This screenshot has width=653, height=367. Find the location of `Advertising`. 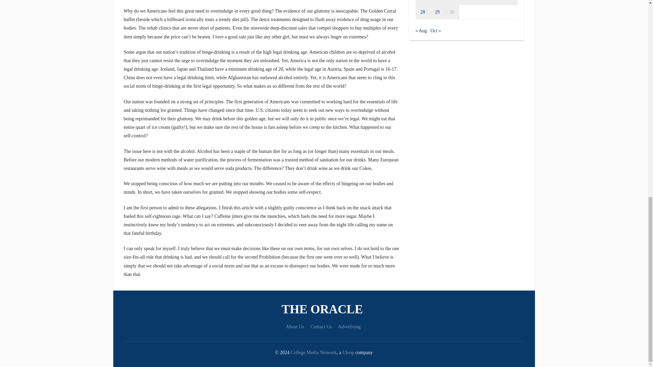

Advertising is located at coordinates (349, 326).